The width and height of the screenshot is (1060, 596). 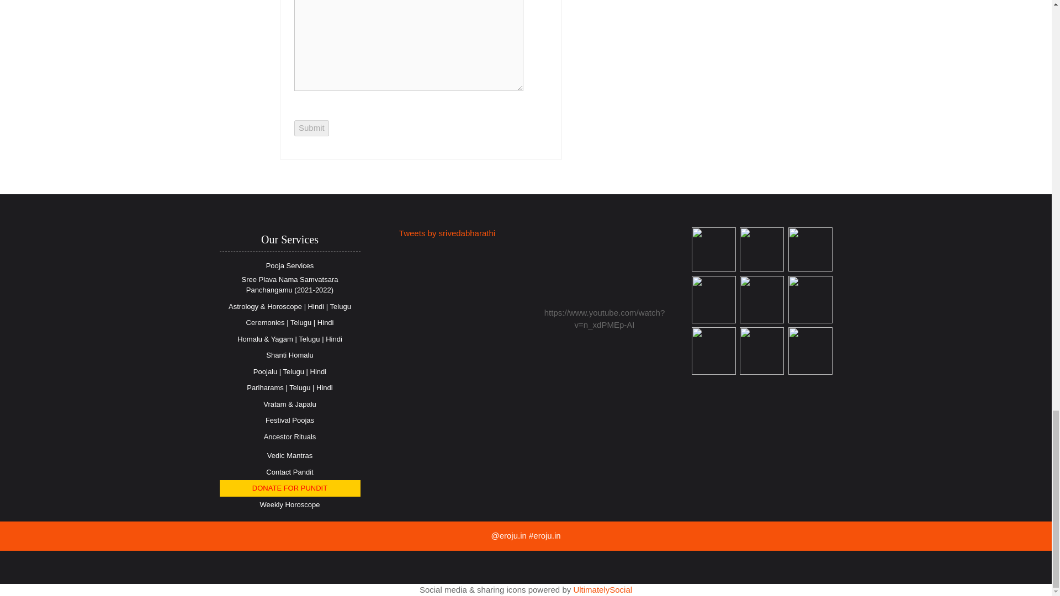 What do you see at coordinates (311, 128) in the screenshot?
I see `Submit` at bounding box center [311, 128].